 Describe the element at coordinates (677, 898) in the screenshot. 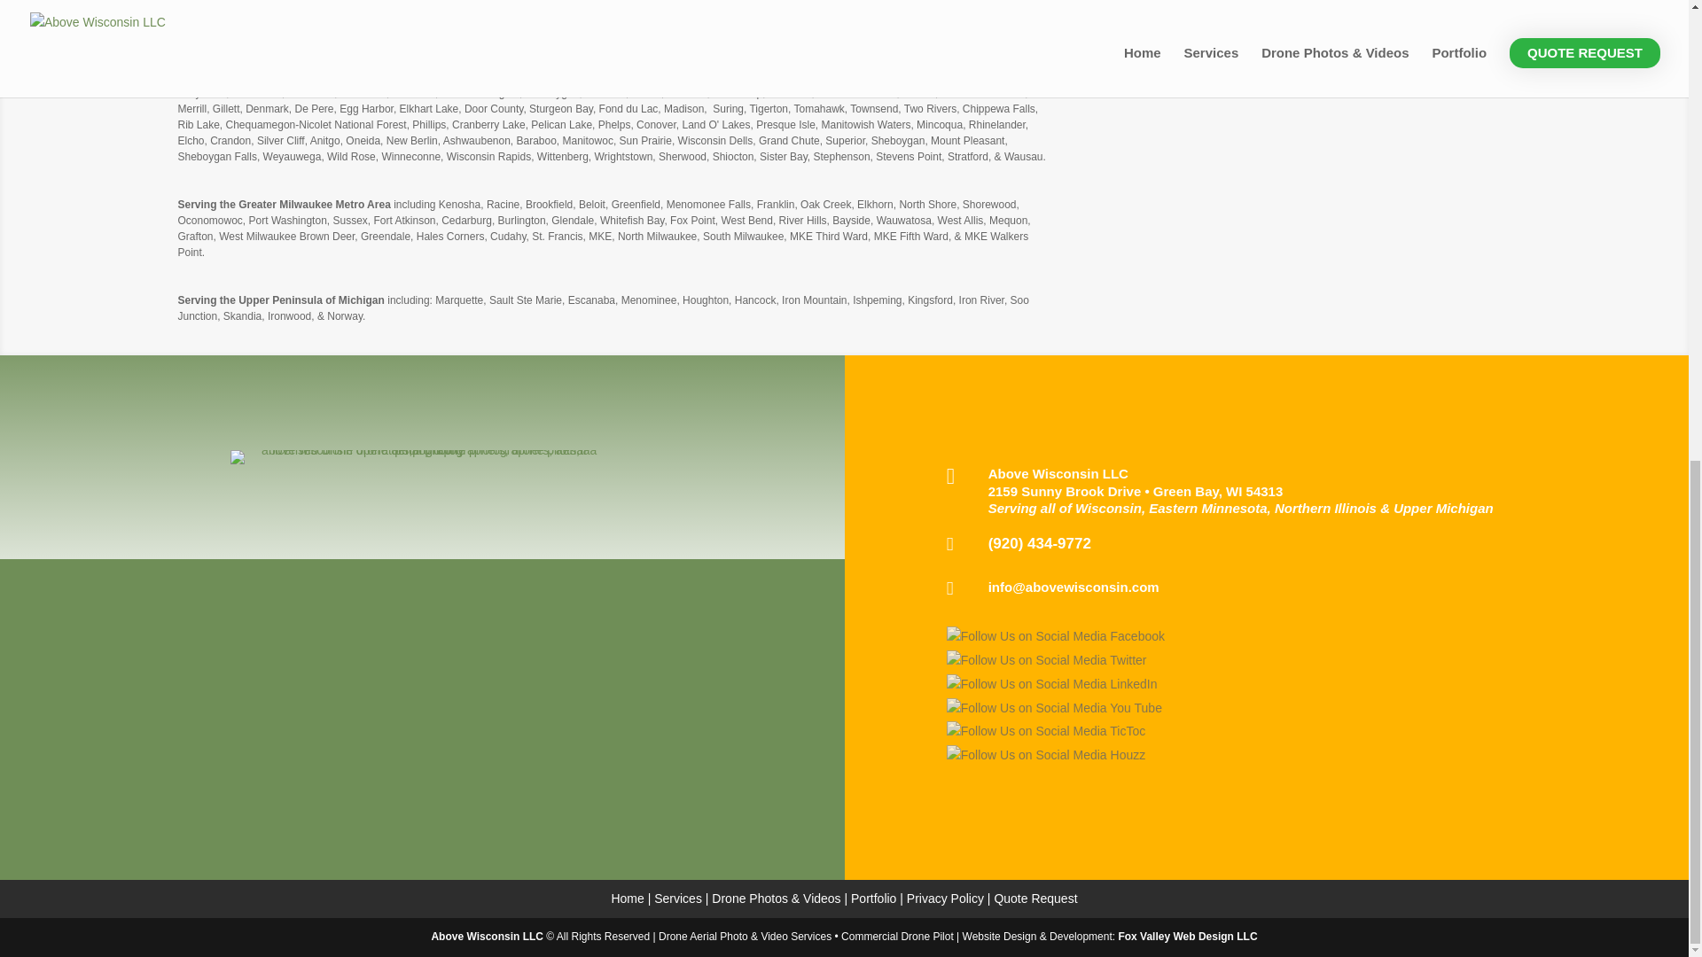

I see `Services` at that location.